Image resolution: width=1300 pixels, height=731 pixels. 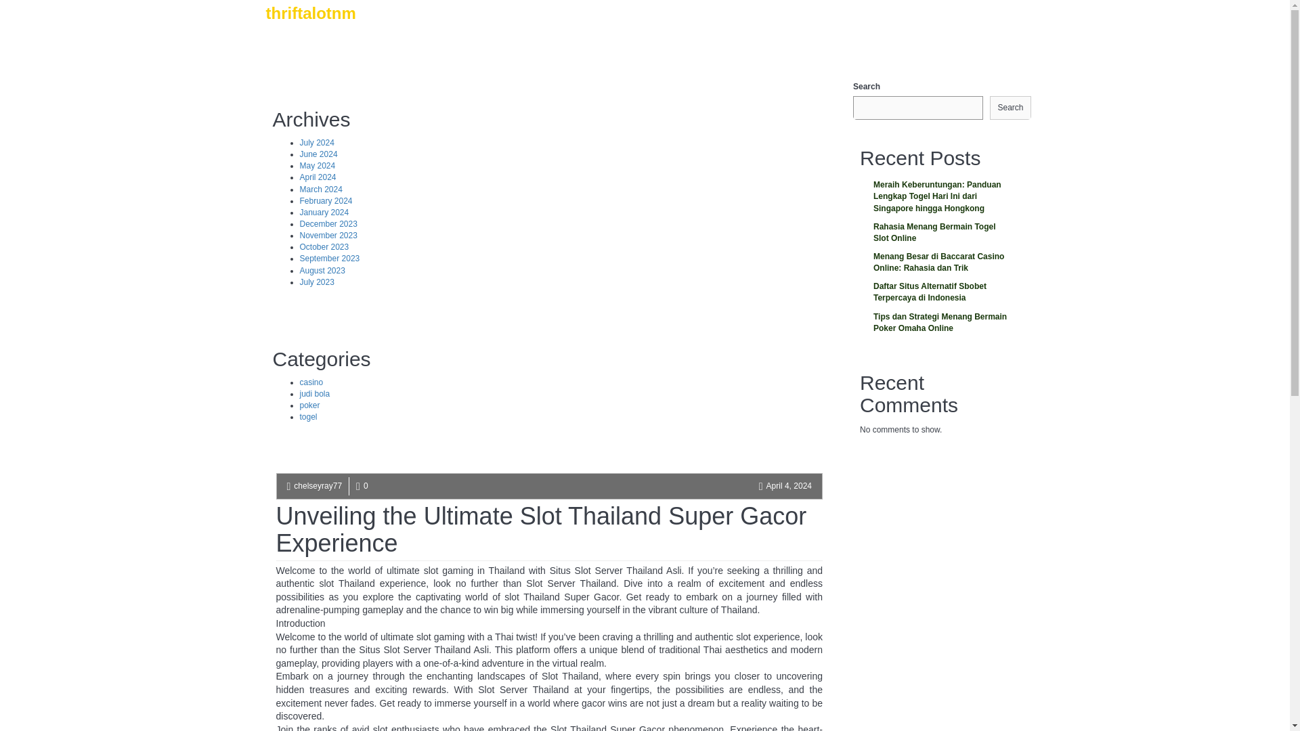 I want to click on poker, so click(x=309, y=405).